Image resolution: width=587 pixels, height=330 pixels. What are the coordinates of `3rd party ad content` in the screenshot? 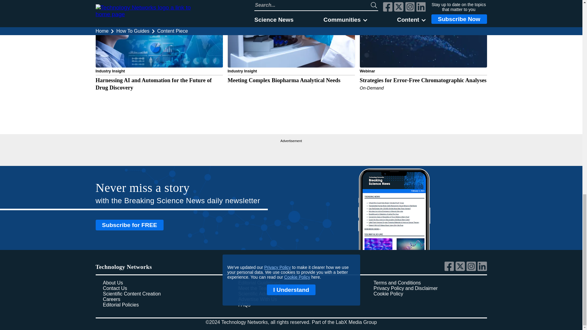 It's located at (291, 152).